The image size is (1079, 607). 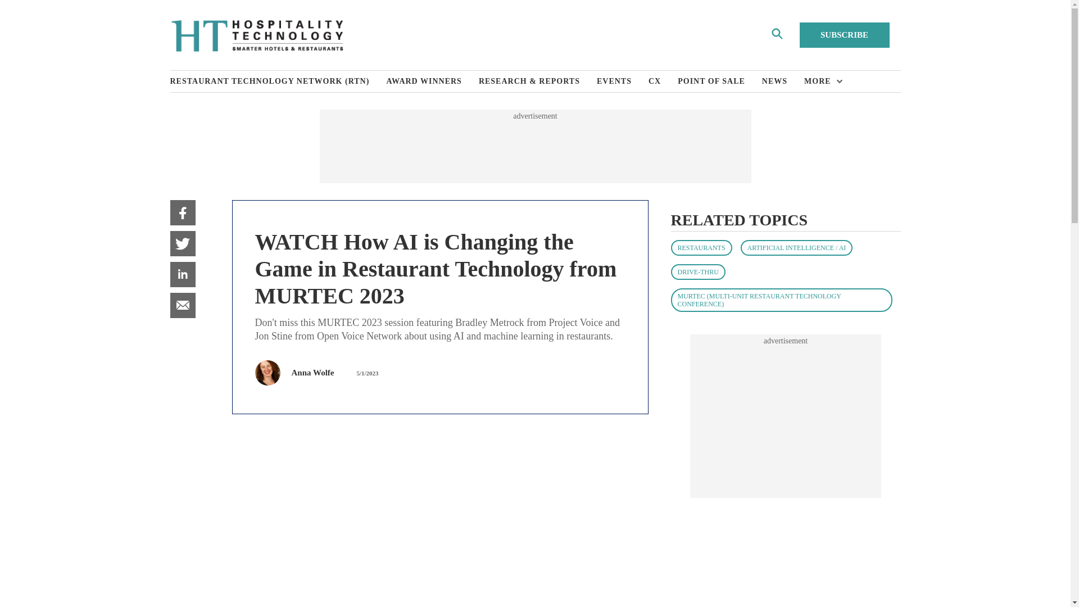 I want to click on 3rd party ad content, so click(x=534, y=146).